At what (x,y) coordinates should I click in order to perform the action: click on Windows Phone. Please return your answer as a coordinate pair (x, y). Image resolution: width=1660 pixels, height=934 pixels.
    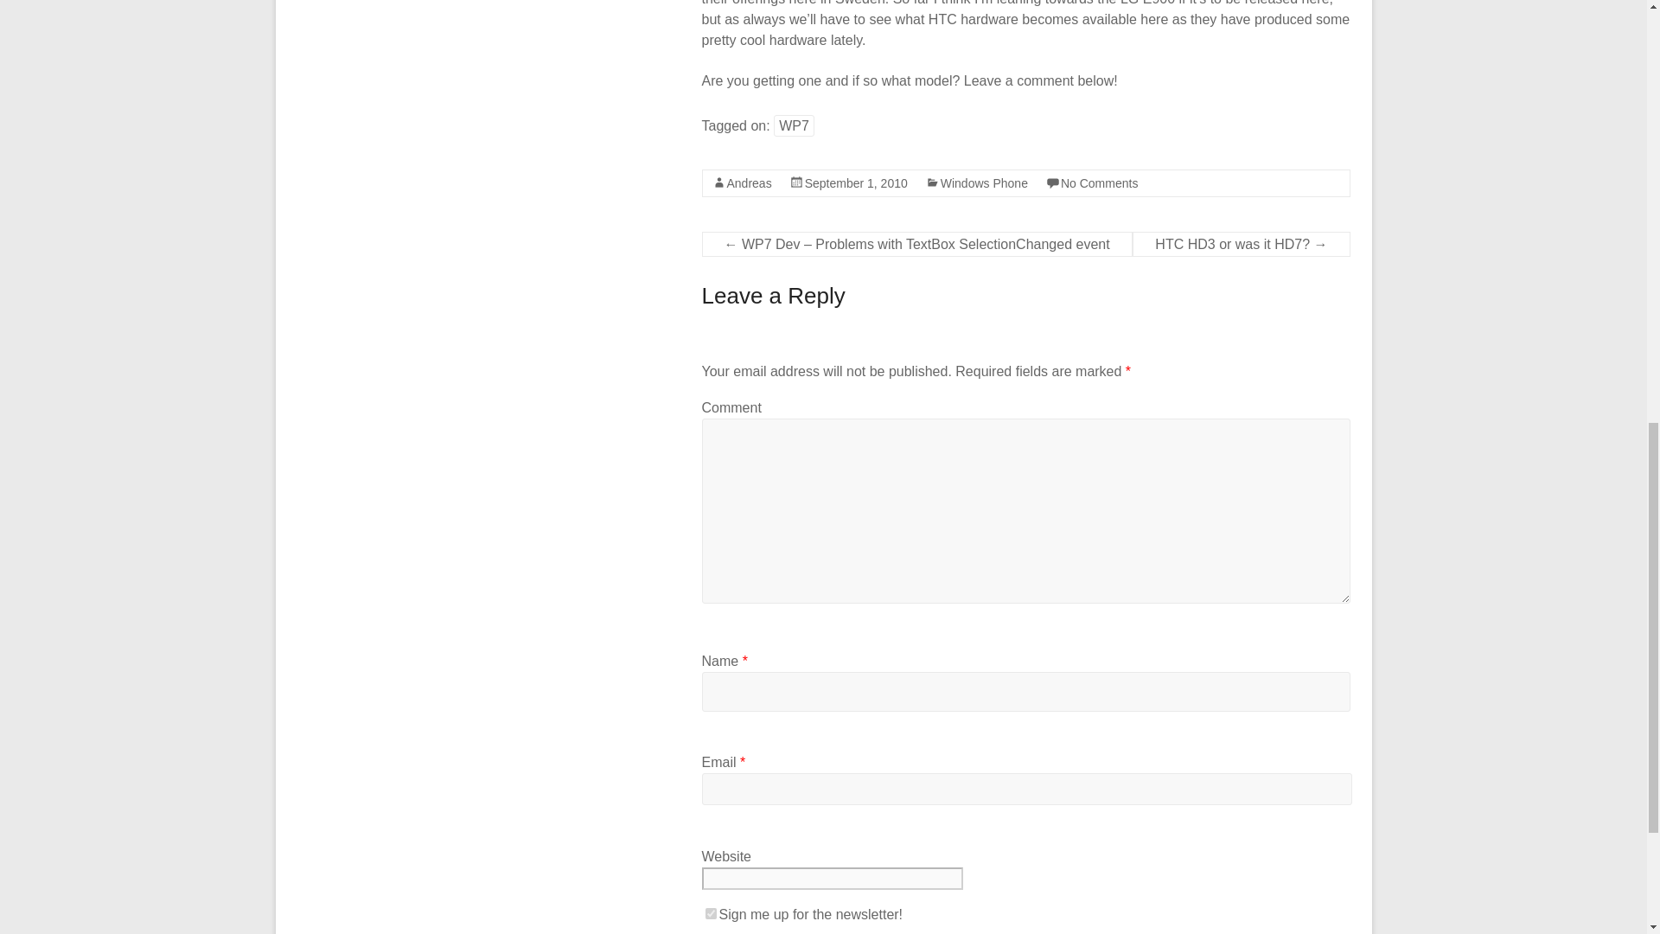
    Looking at the image, I should click on (984, 183).